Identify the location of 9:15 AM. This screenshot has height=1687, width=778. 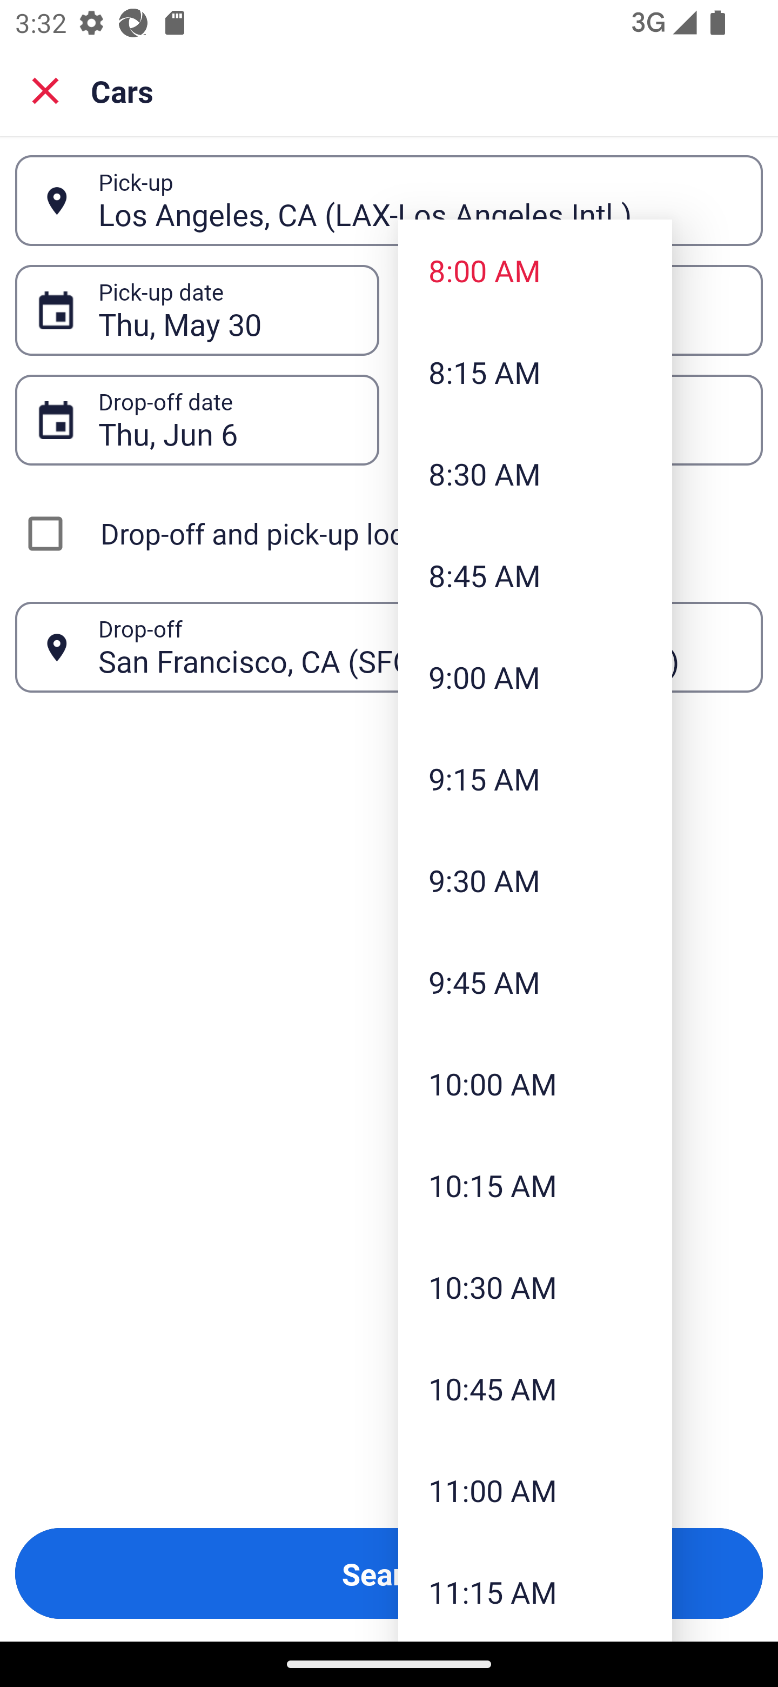
(535, 779).